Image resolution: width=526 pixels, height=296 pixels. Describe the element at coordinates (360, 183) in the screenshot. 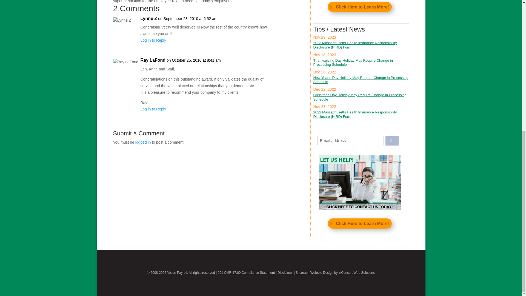

I see `Vision Payroll - Let Us Help` at that location.